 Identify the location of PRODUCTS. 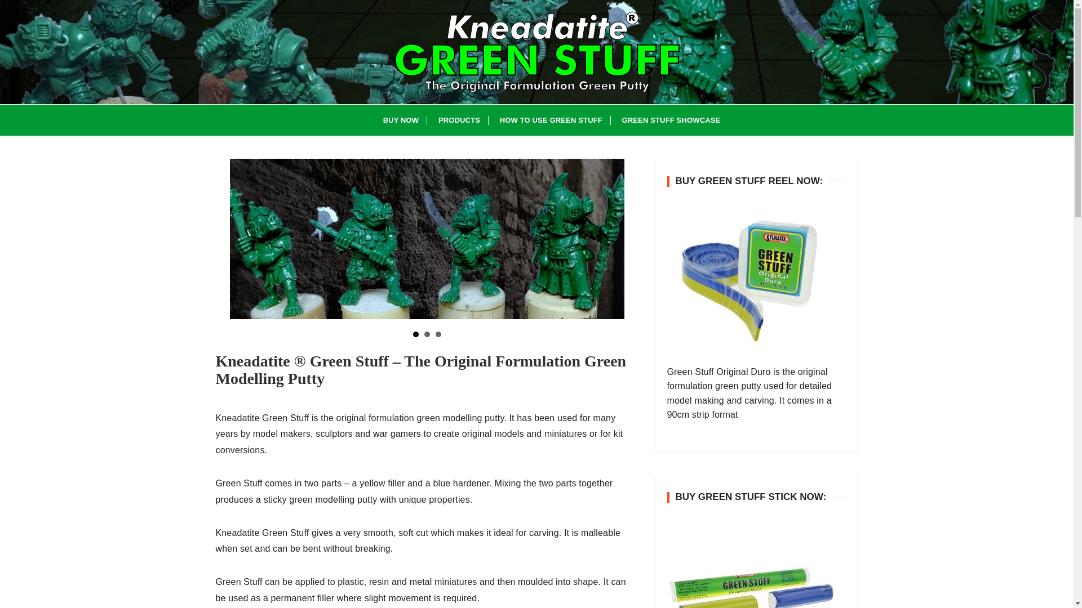
(459, 119).